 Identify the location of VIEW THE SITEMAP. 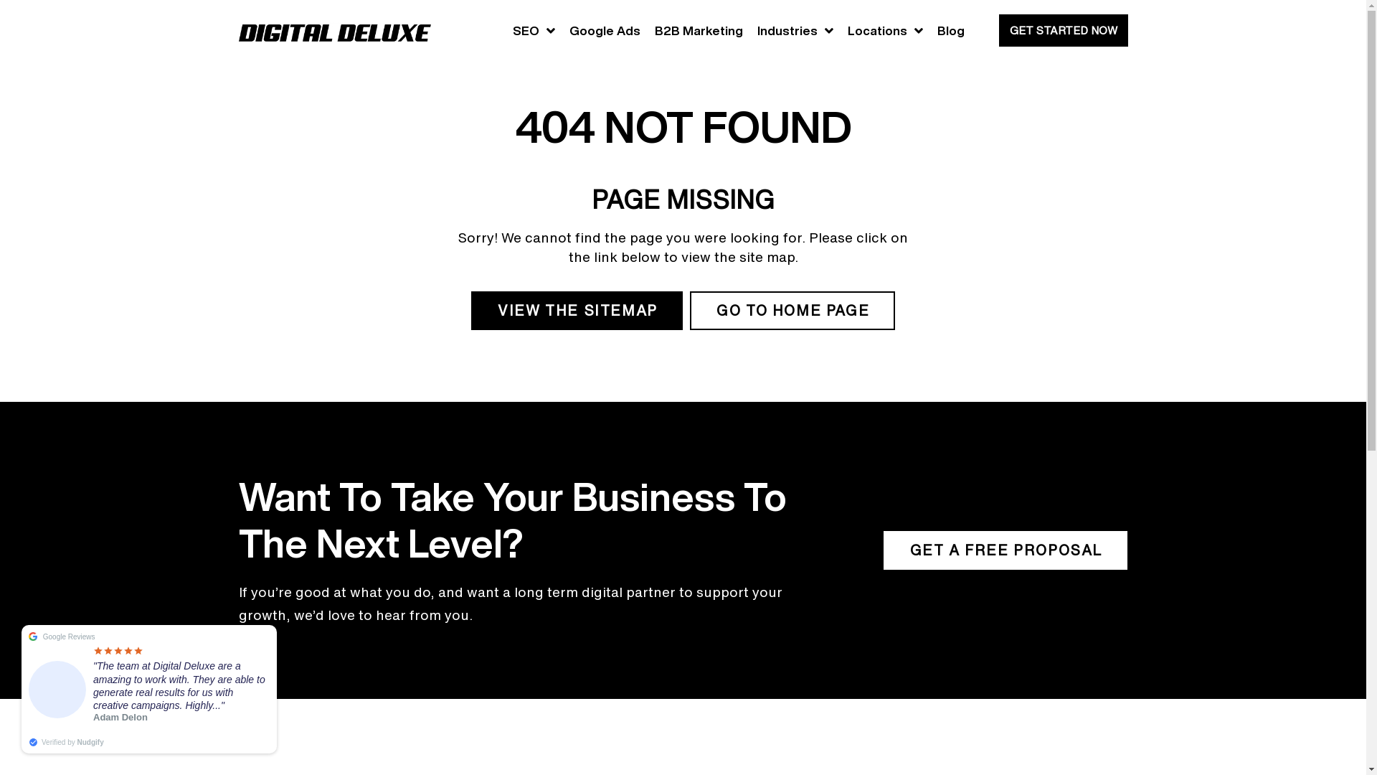
(577, 311).